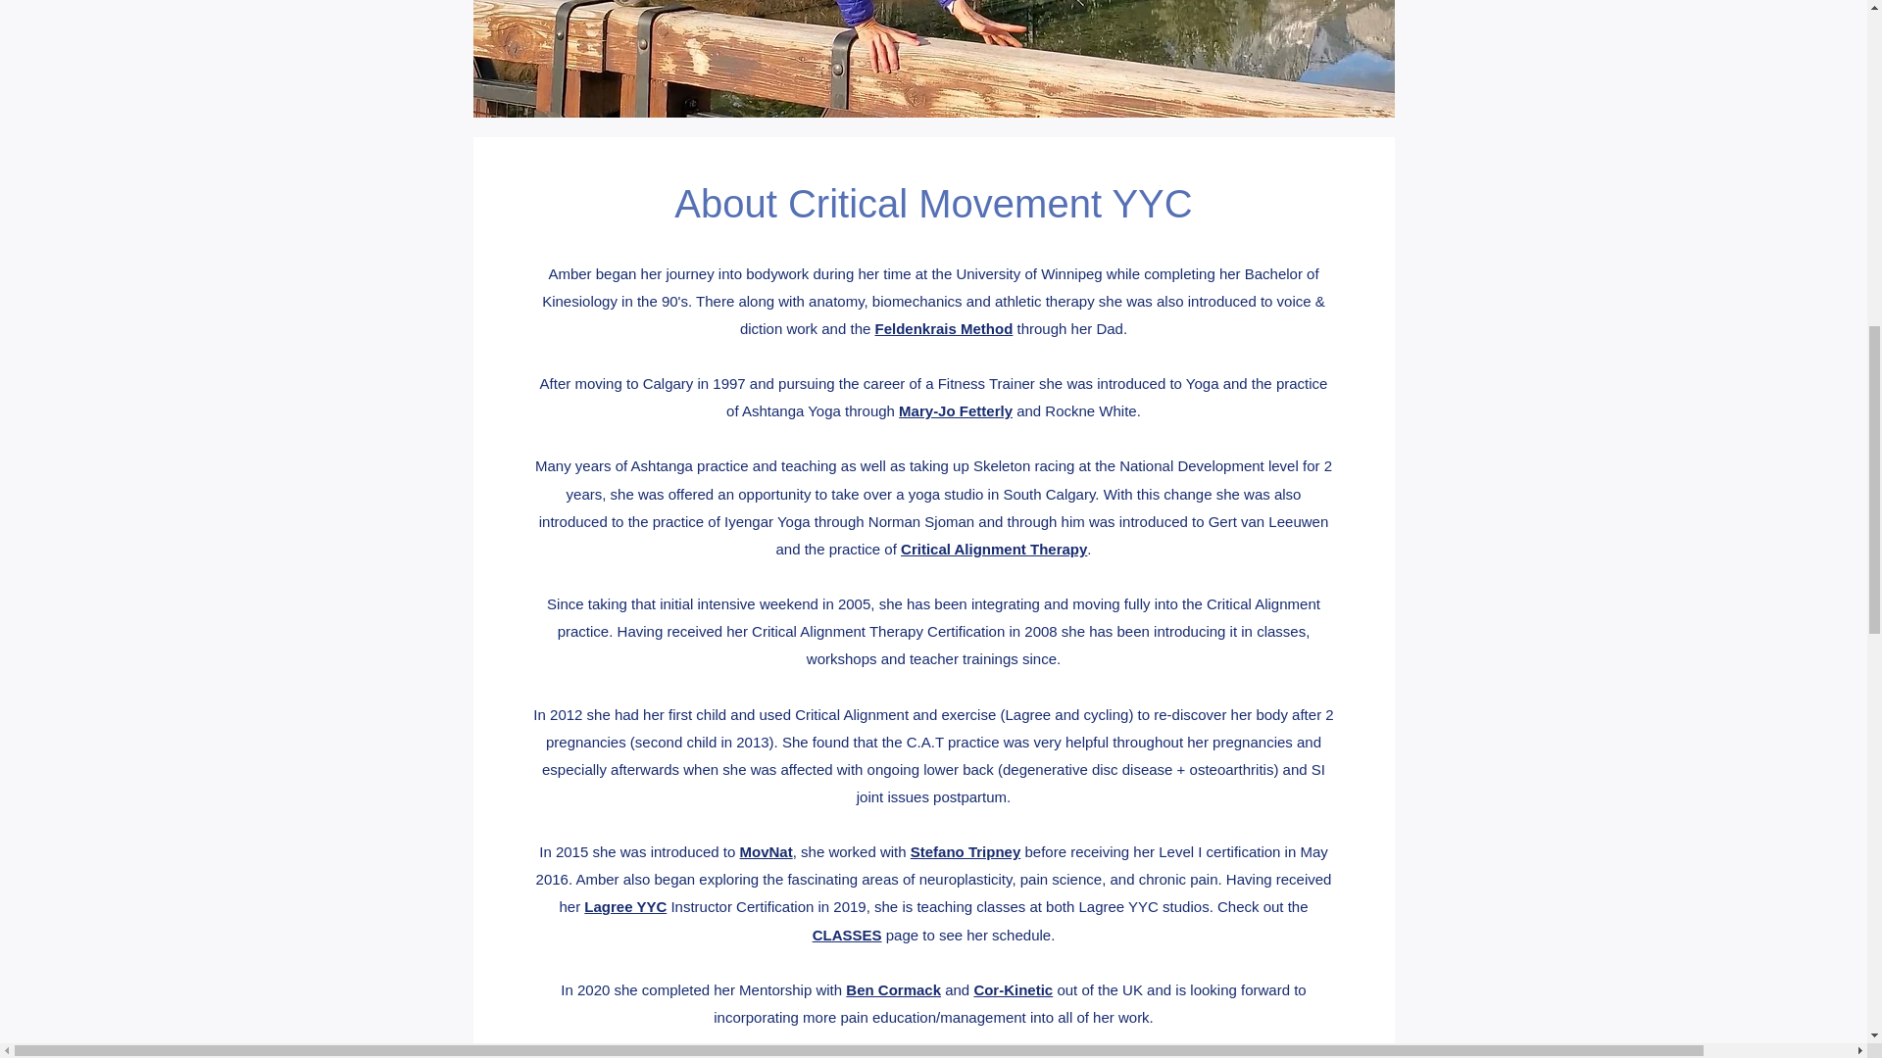 The width and height of the screenshot is (1882, 1058). What do you see at coordinates (994, 549) in the screenshot?
I see `Critical Alignment Therapy` at bounding box center [994, 549].